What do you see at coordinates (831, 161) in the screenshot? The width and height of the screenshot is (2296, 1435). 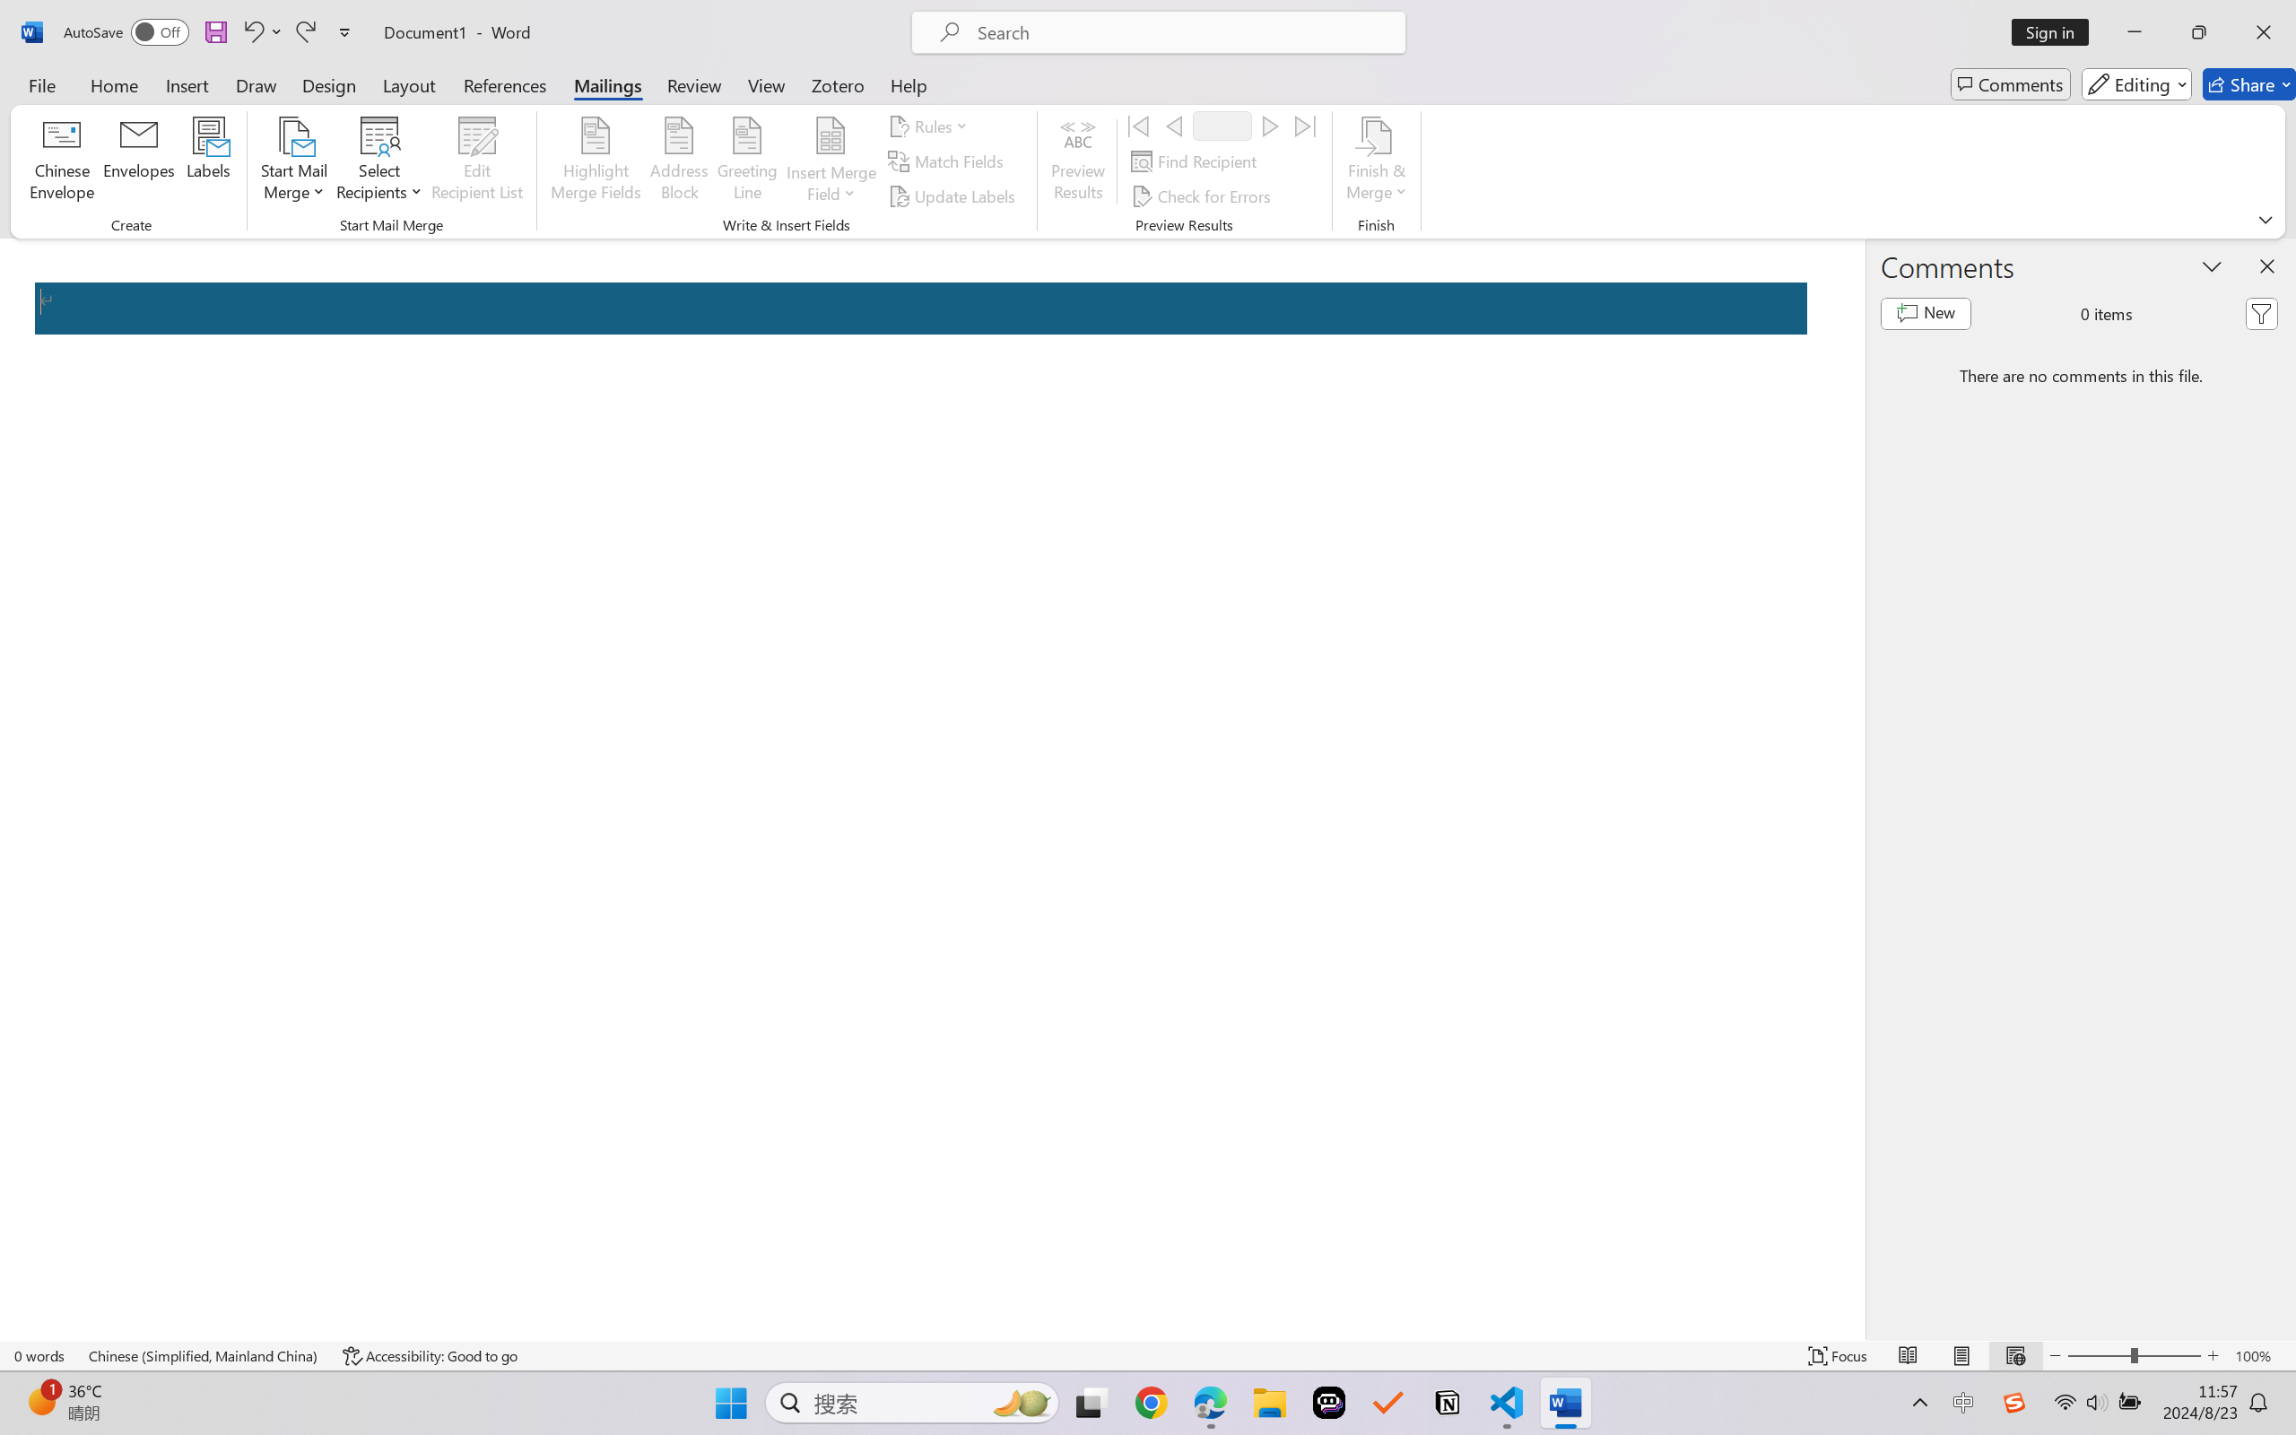 I see `Insert Merge Field` at bounding box center [831, 161].